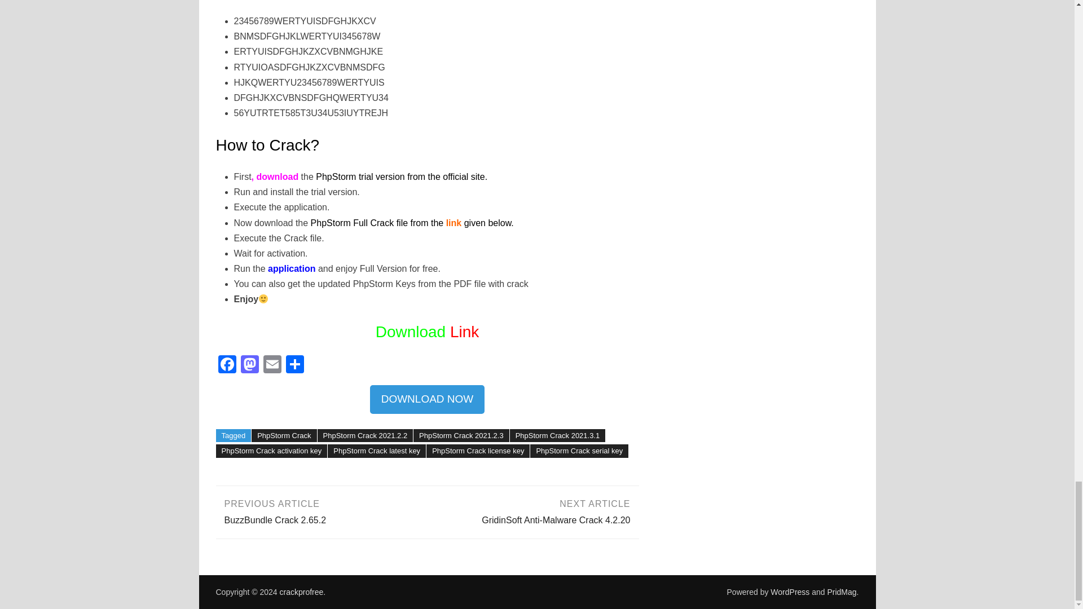 This screenshot has height=609, width=1083. Describe the element at coordinates (452, 222) in the screenshot. I see `link` at that location.